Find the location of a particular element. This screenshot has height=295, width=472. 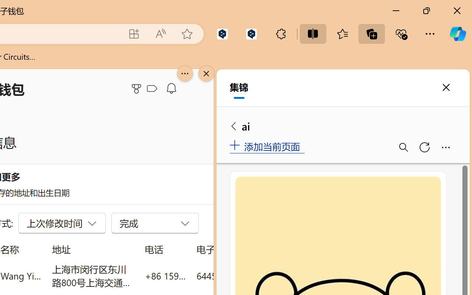

Copilot (Ctrl+Shift+.) is located at coordinates (458, 34).